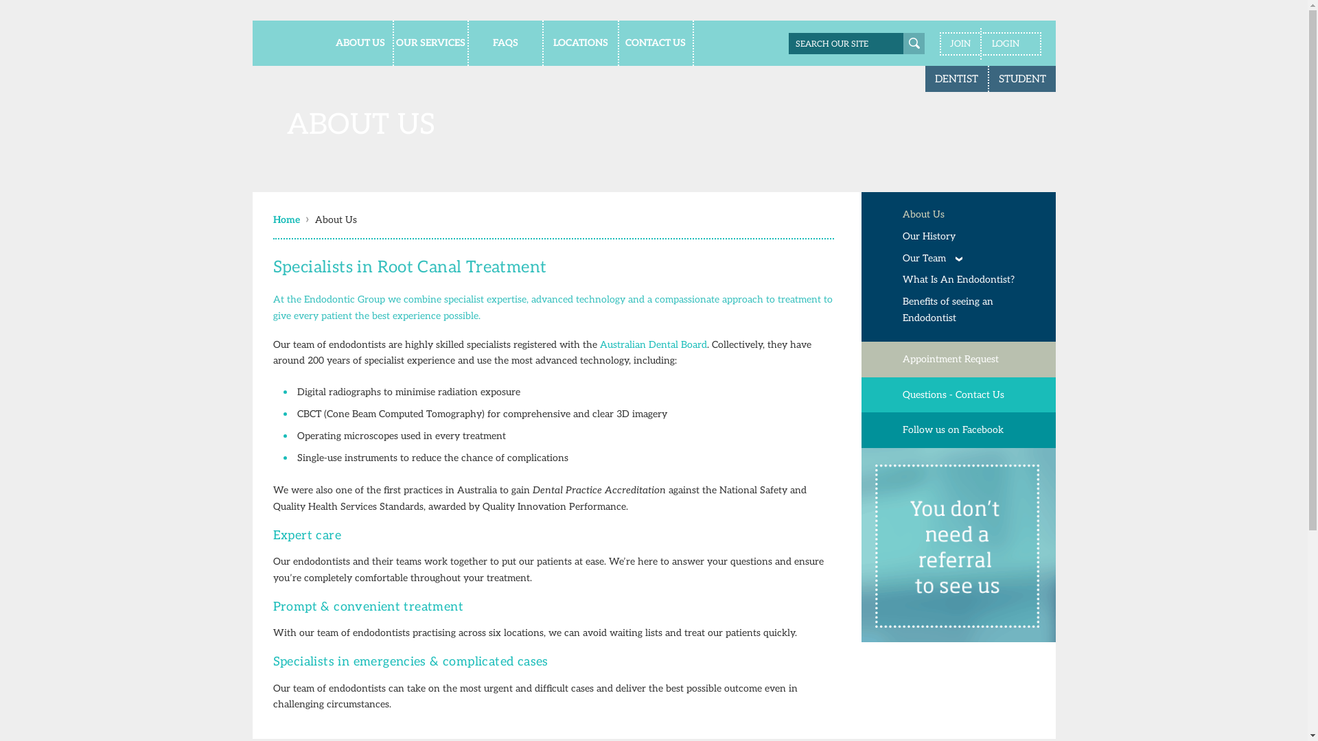 Image resolution: width=1318 pixels, height=741 pixels. I want to click on About Us, so click(337, 220).